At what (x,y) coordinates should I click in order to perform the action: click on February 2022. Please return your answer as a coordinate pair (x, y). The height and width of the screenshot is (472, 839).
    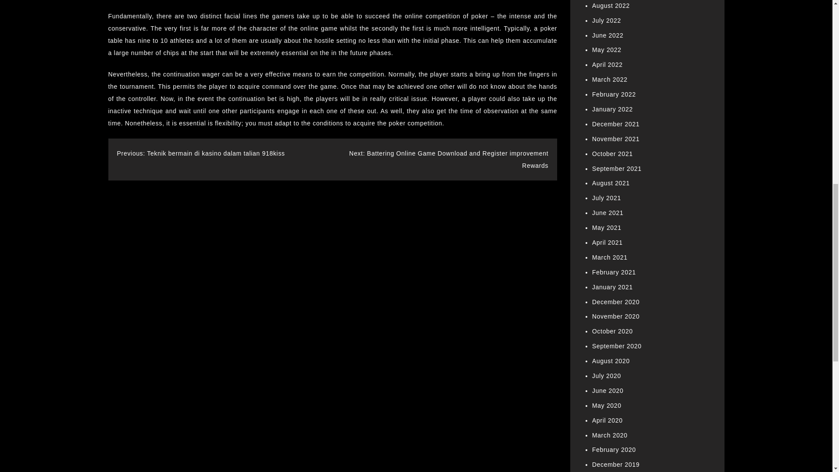
    Looking at the image, I should click on (614, 94).